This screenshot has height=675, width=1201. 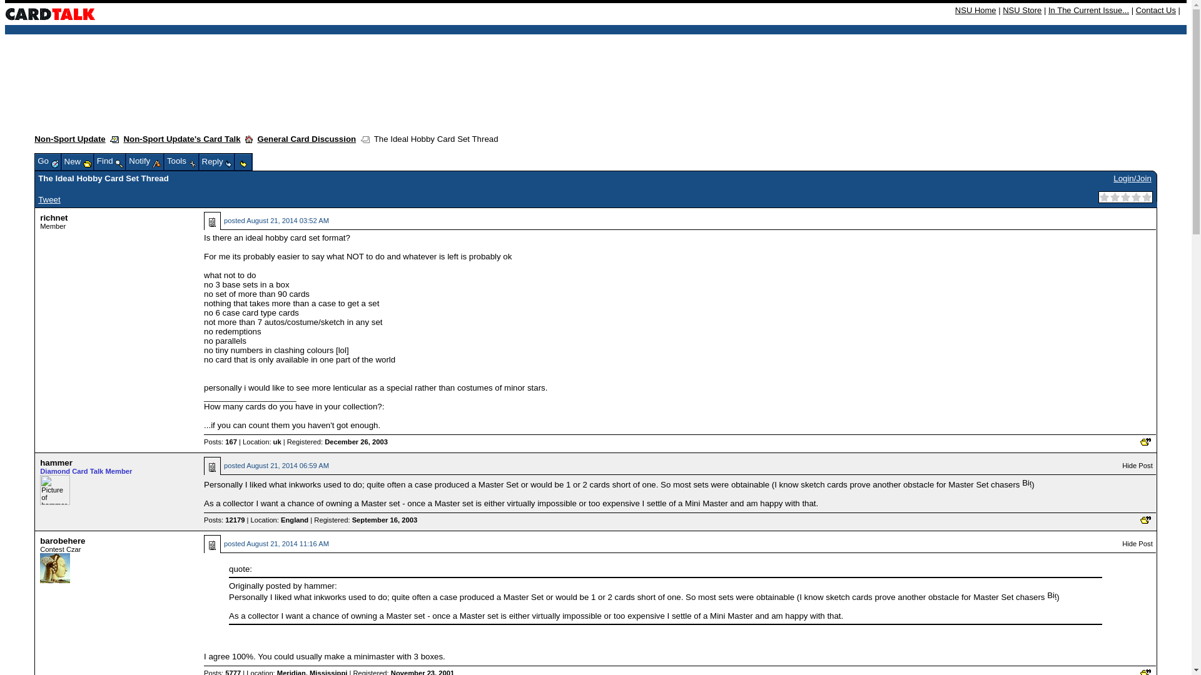 I want to click on Non-Sport Update's Card Talk, so click(x=181, y=139).